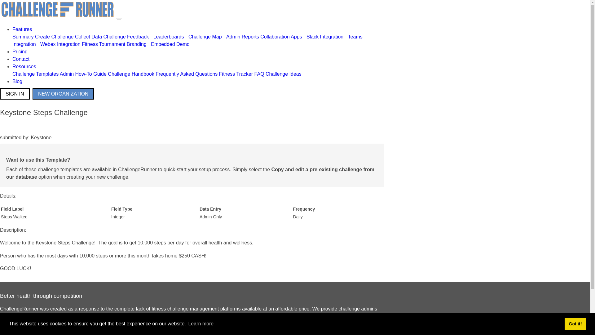  What do you see at coordinates (22, 29) in the screenshot?
I see `Features` at bounding box center [22, 29].